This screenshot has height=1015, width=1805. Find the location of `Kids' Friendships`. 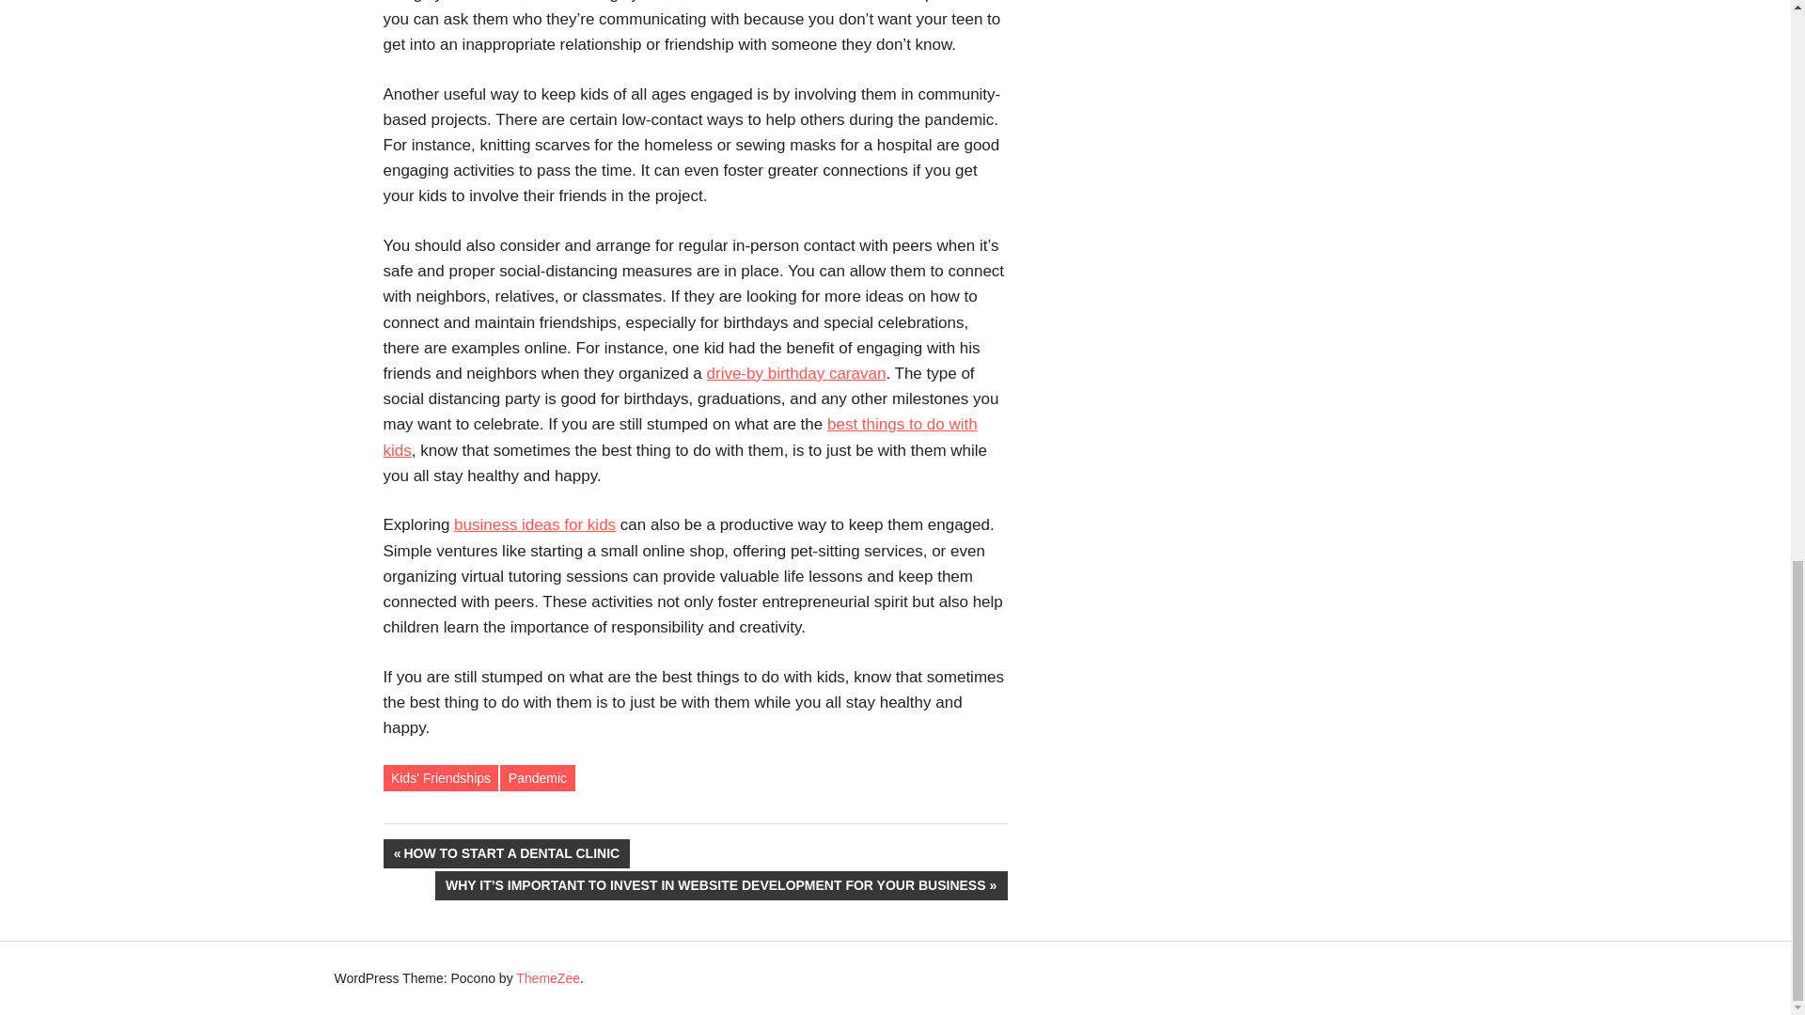

Kids' Friendships is located at coordinates (441, 778).